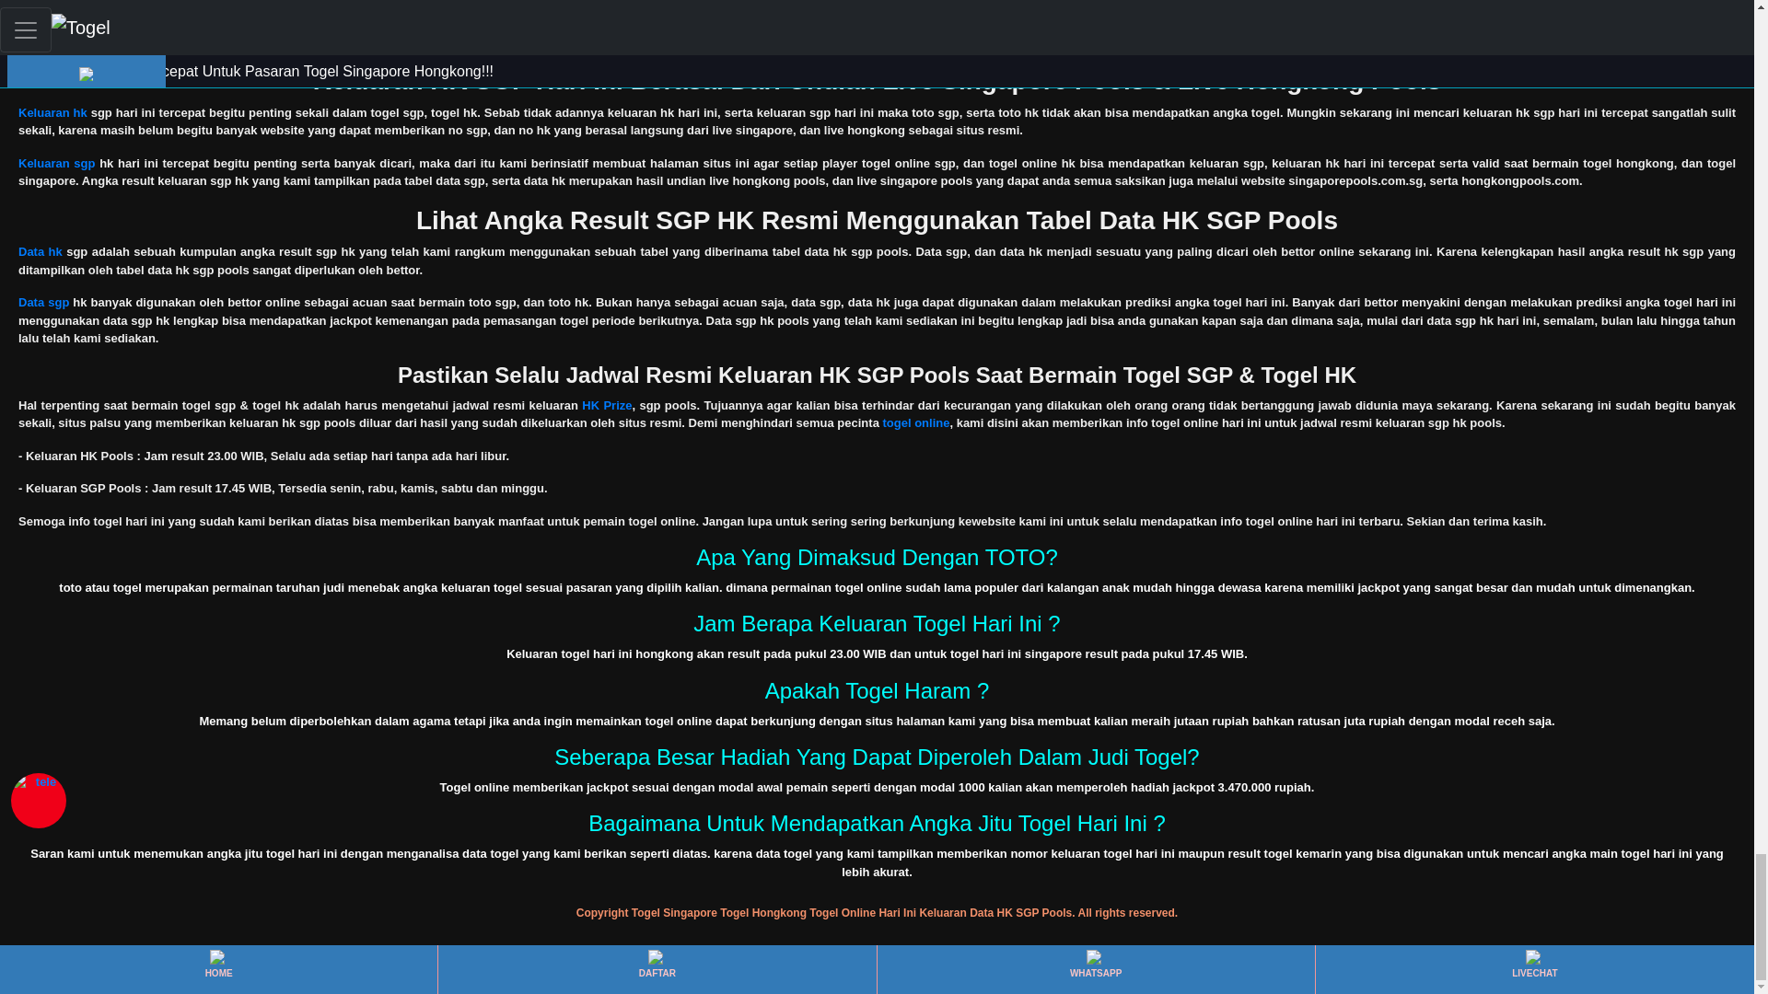  Describe the element at coordinates (40, 250) in the screenshot. I see `Data hk` at that location.